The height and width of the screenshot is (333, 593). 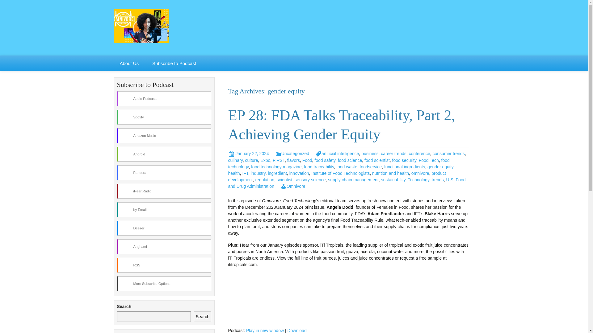 I want to click on business, so click(x=369, y=154).